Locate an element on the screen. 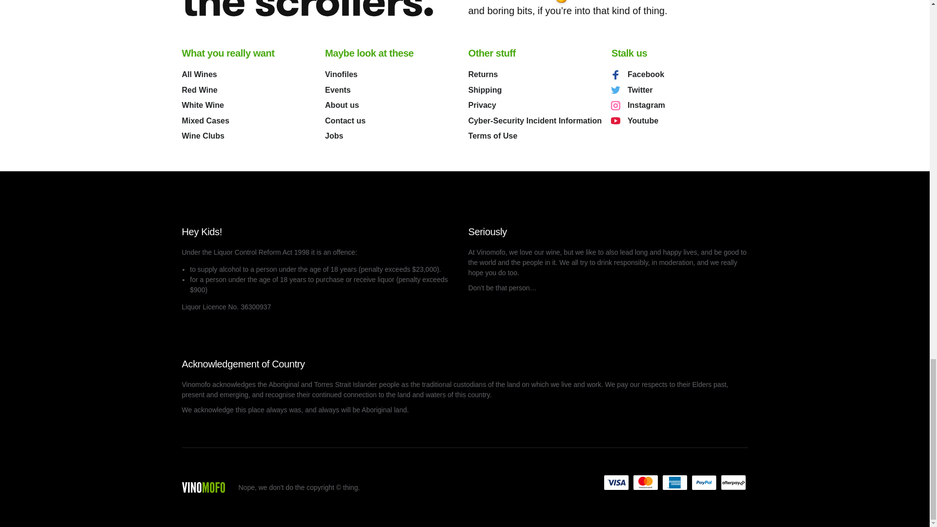 This screenshot has height=527, width=937. Privacy is located at coordinates (537, 105).